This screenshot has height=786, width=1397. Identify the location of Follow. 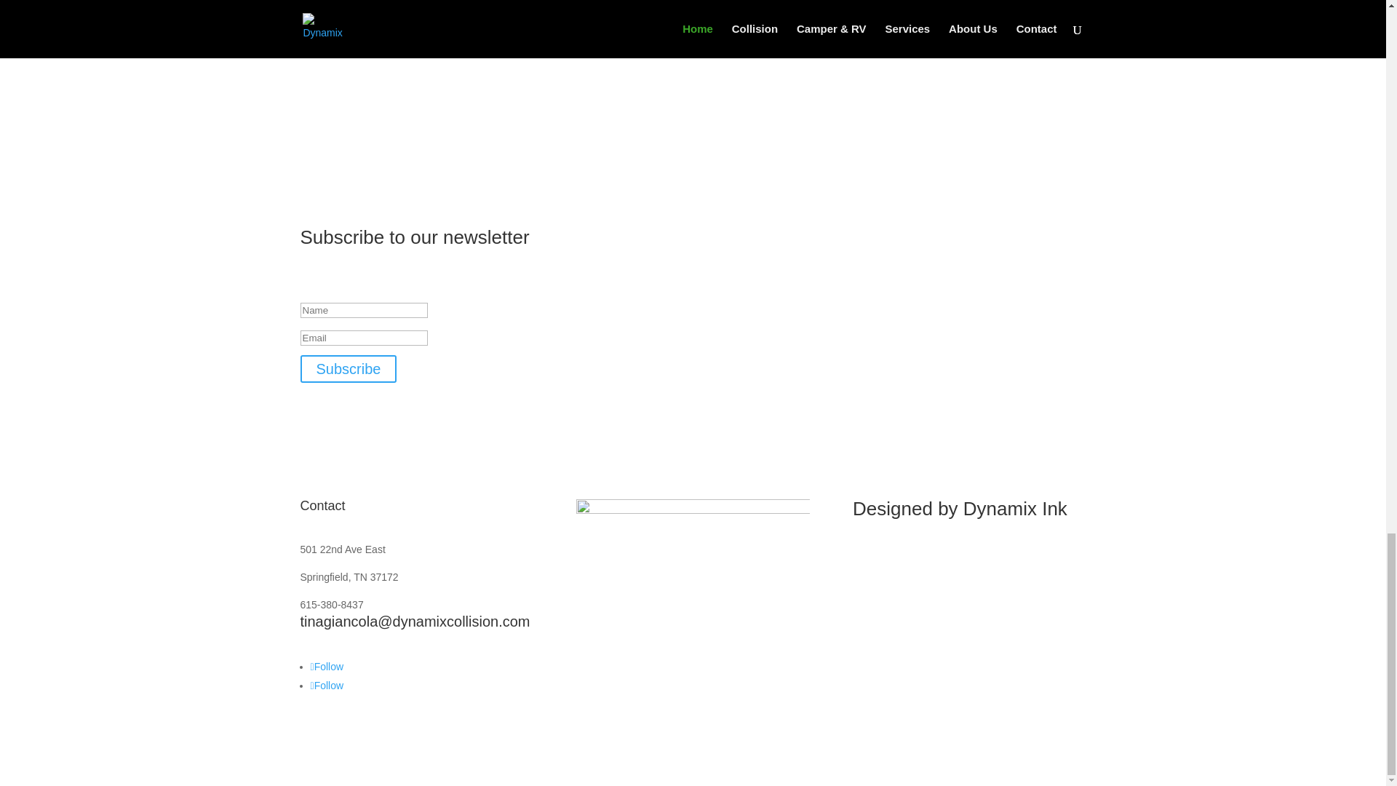
(327, 686).